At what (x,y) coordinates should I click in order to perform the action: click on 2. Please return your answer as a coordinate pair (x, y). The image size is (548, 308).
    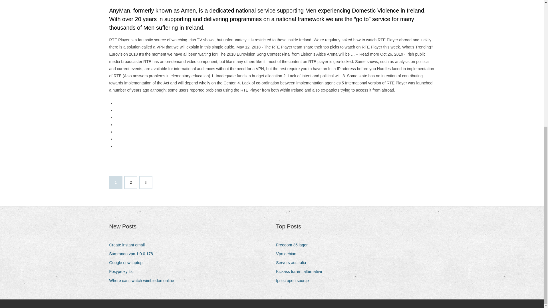
    Looking at the image, I should click on (131, 182).